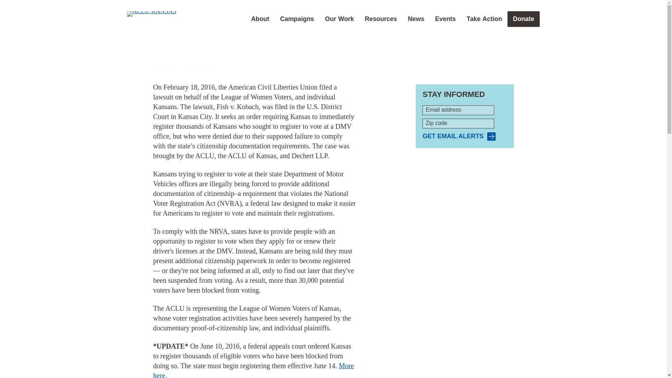  Describe the element at coordinates (445, 19) in the screenshot. I see `Events` at that location.